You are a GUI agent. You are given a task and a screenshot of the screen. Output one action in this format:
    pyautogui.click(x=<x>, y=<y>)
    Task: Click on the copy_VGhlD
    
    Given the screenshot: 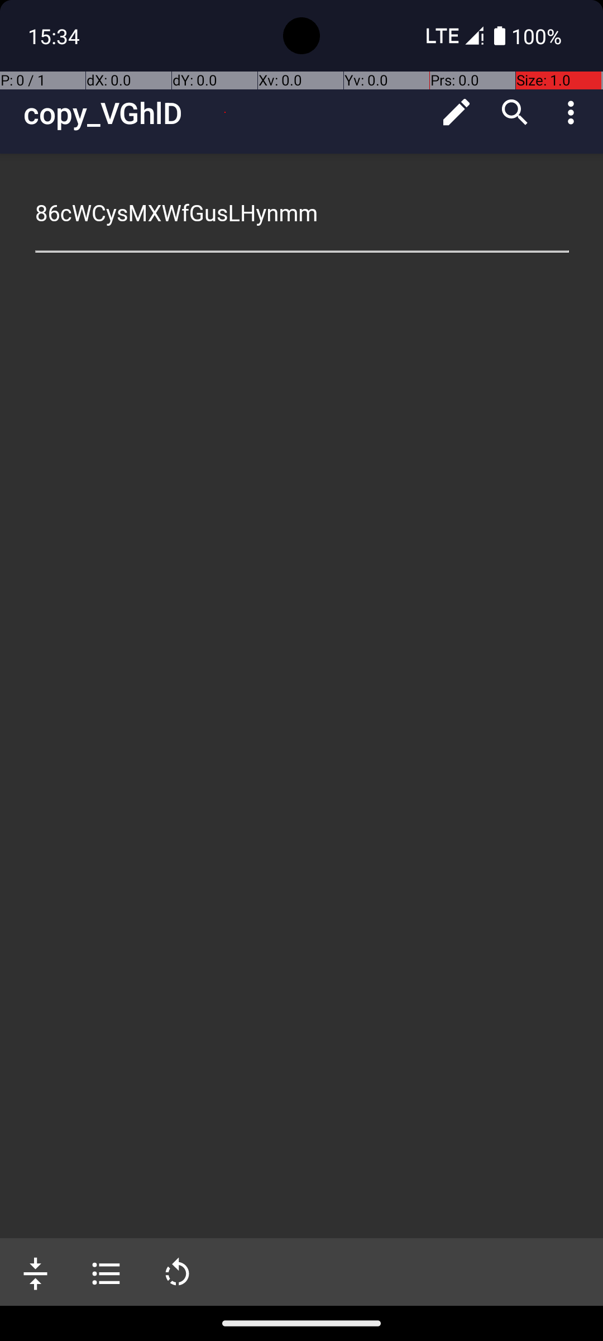 What is the action you would take?
    pyautogui.click(x=226, y=113)
    